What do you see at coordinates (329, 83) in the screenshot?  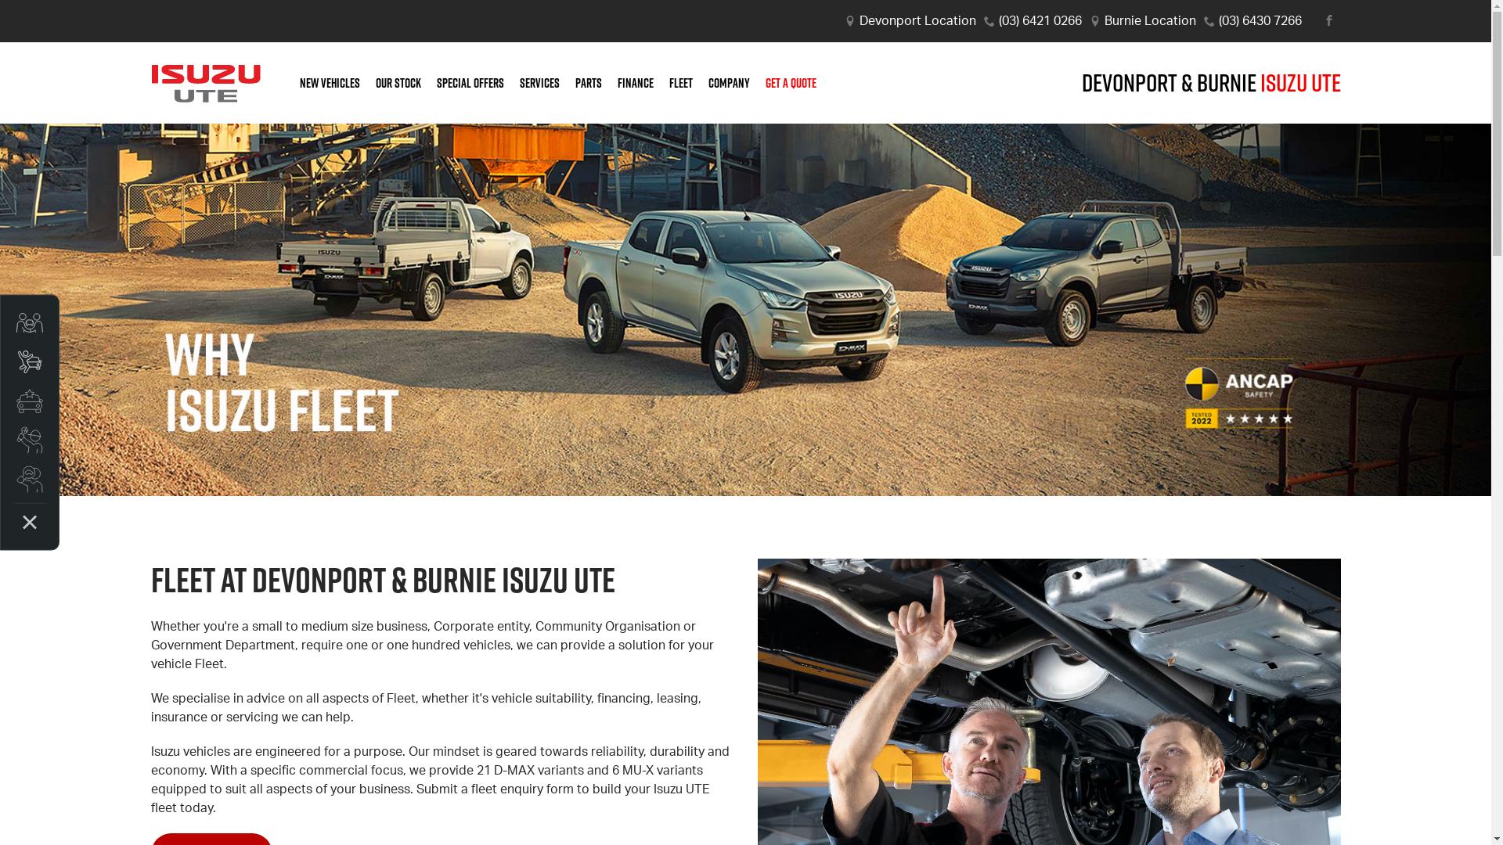 I see `NEW VEHICLES` at bounding box center [329, 83].